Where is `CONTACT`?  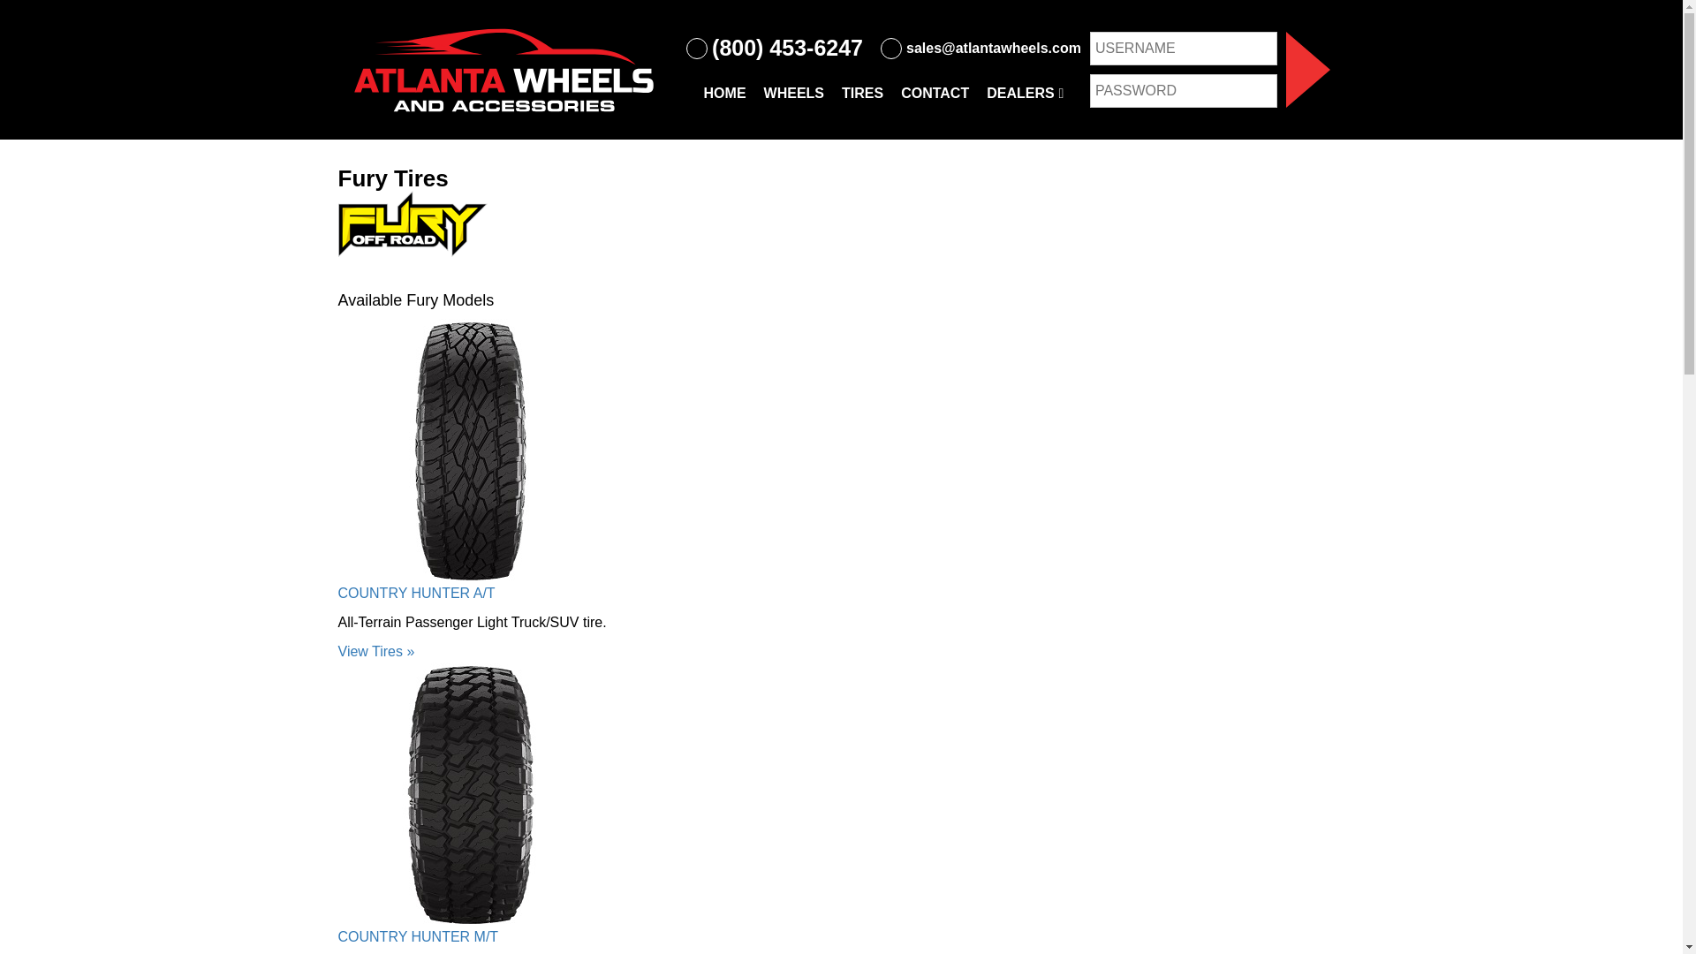 CONTACT is located at coordinates (935, 94).